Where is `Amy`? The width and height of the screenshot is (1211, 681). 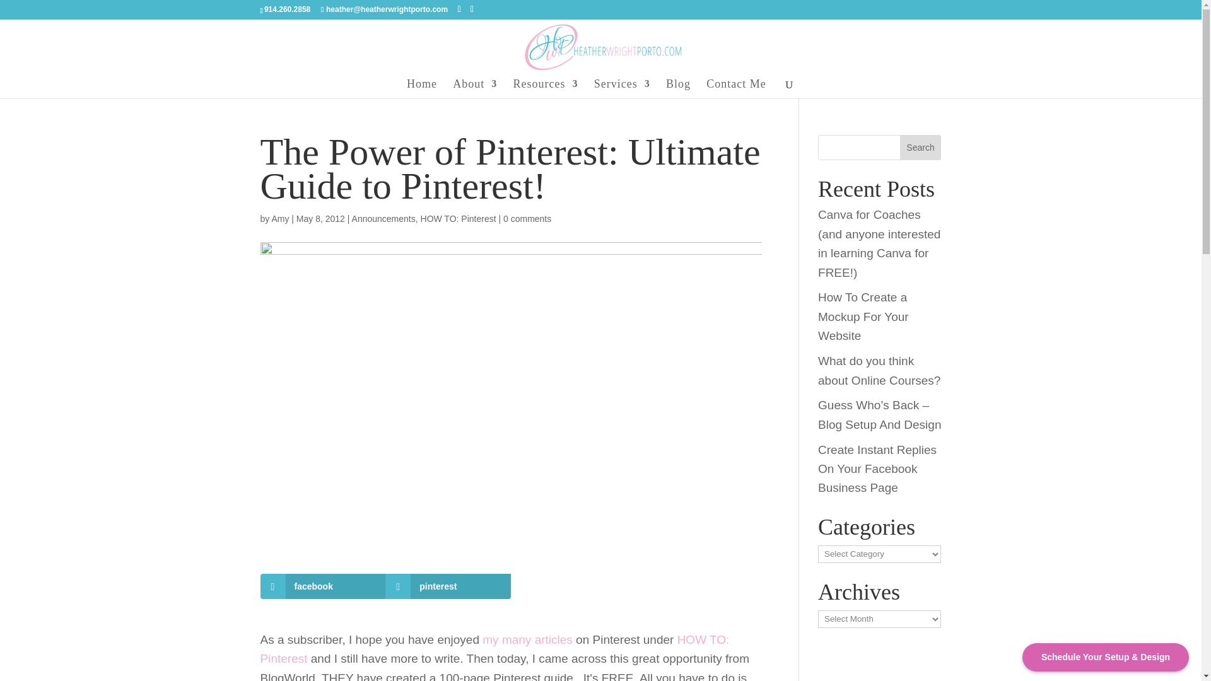
Amy is located at coordinates (280, 219).